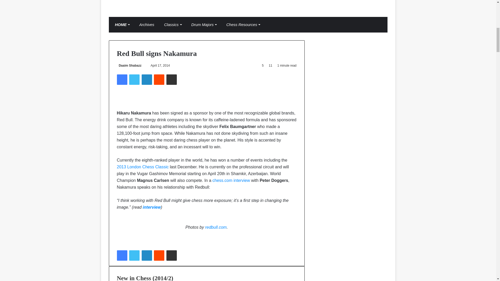 The width and height of the screenshot is (500, 281). What do you see at coordinates (122, 80) in the screenshot?
I see `Facebook` at bounding box center [122, 80].